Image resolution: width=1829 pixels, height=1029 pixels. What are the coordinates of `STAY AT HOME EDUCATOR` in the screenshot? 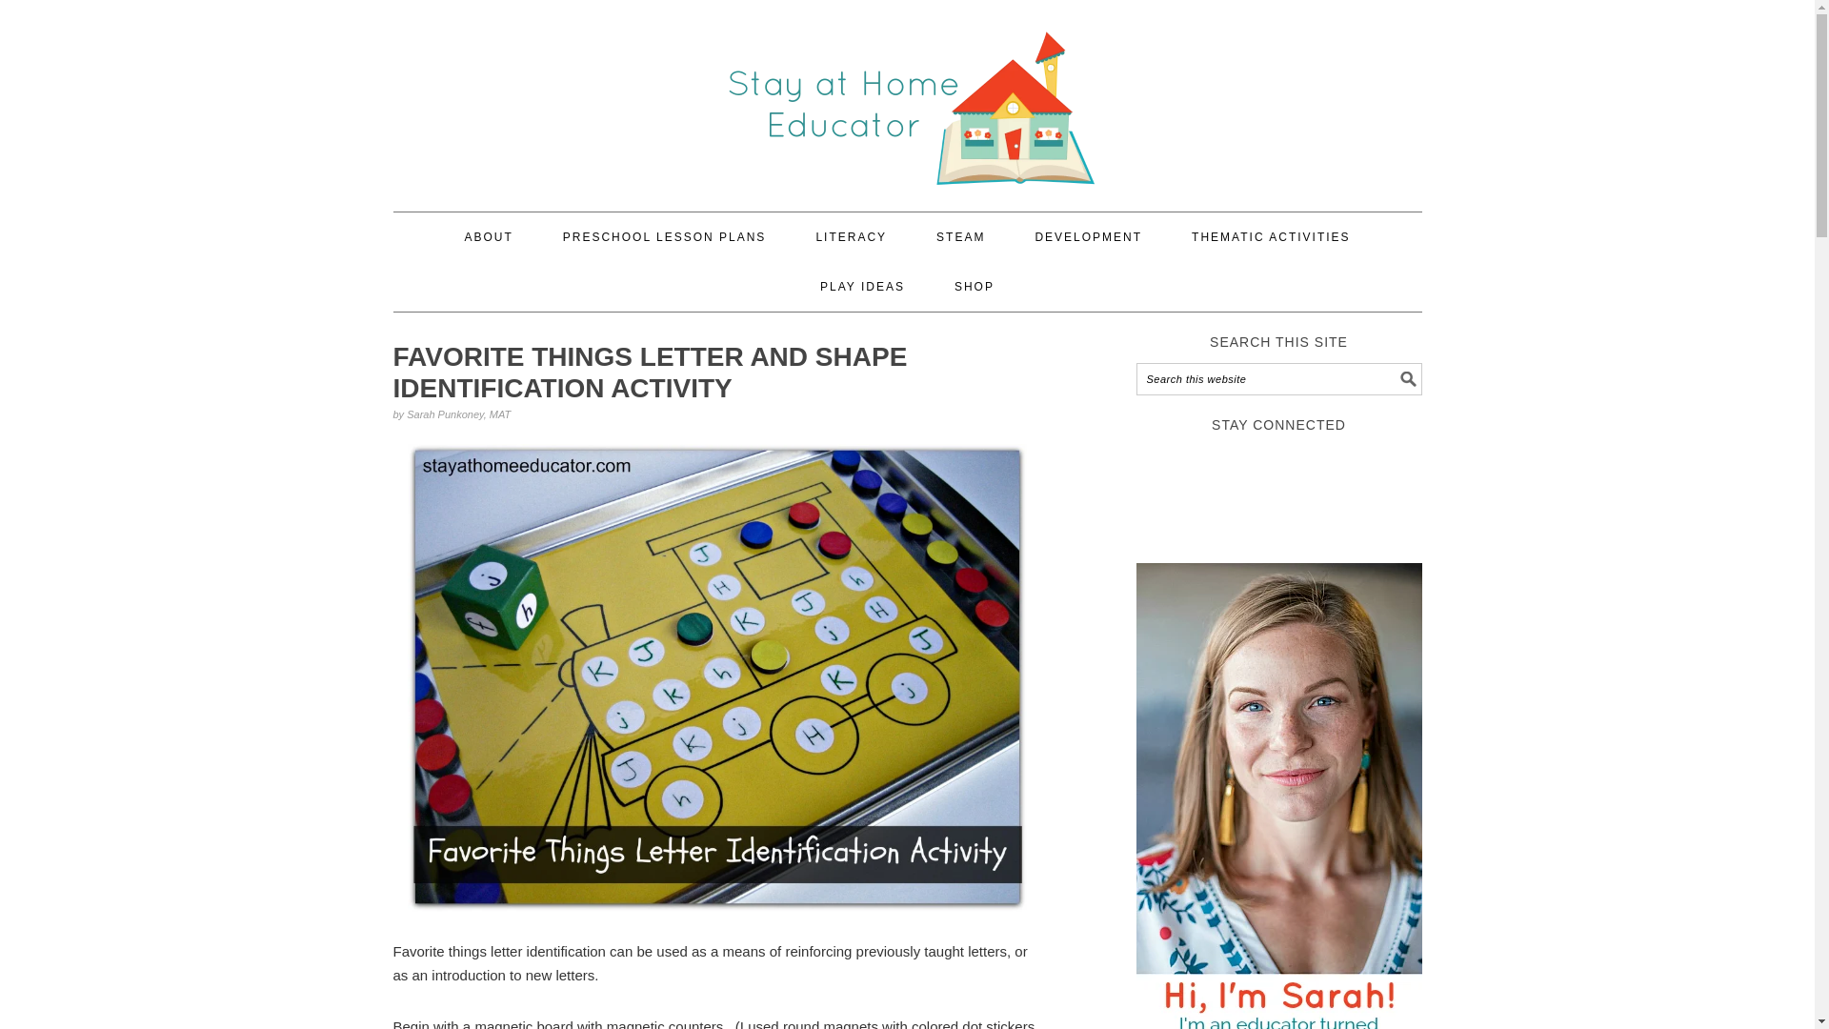 It's located at (907, 97).